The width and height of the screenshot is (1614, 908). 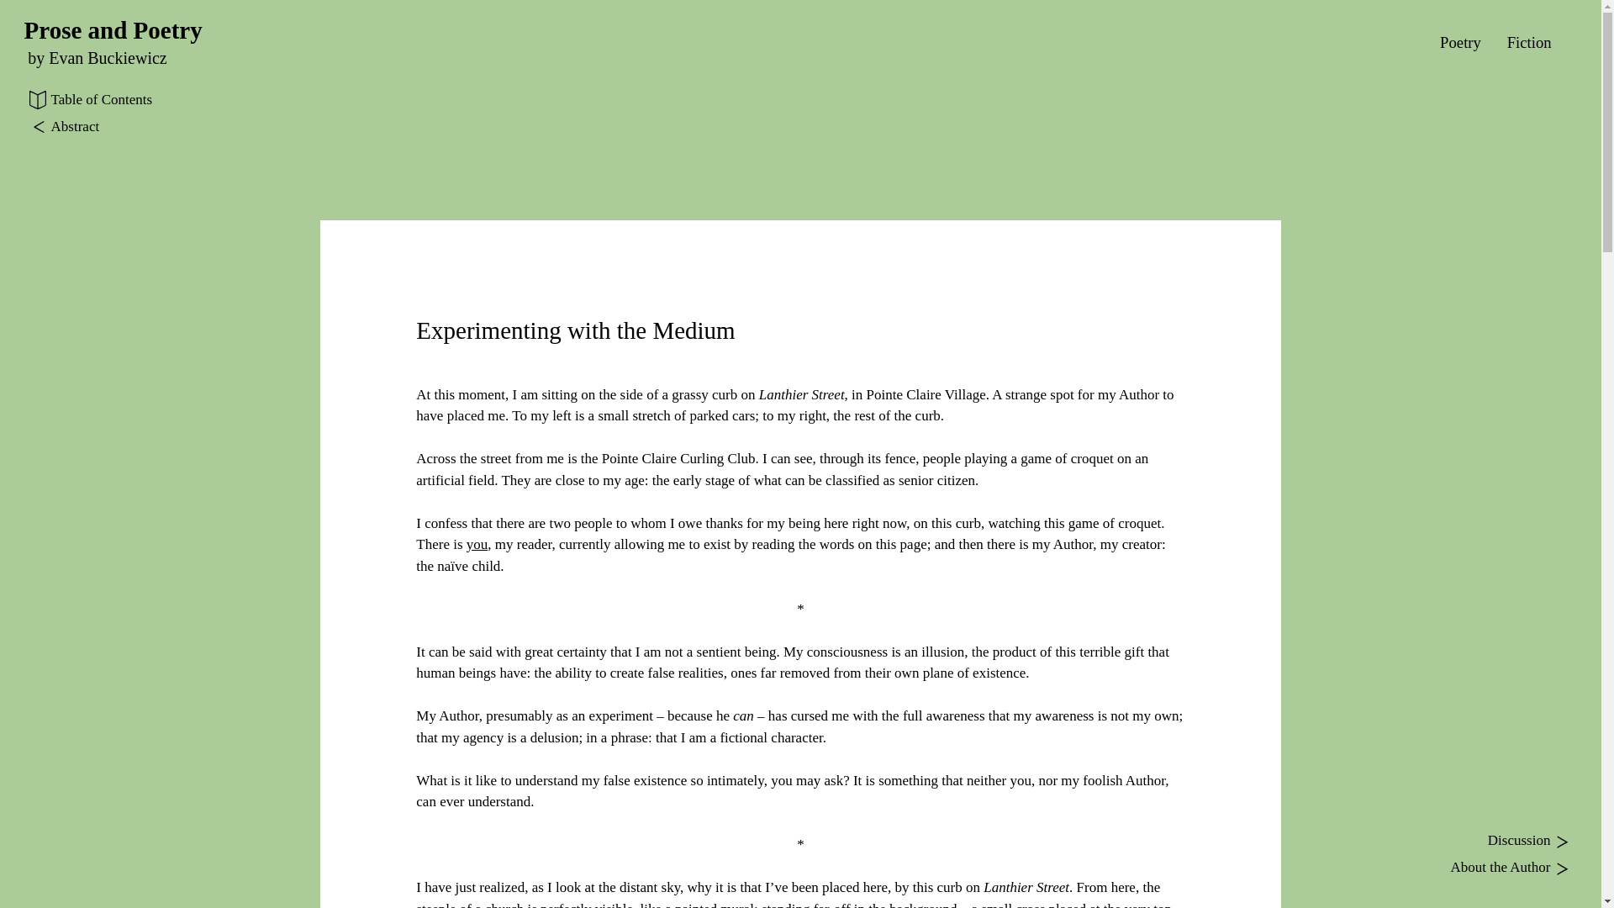 What do you see at coordinates (1460, 42) in the screenshot?
I see `Poetry` at bounding box center [1460, 42].